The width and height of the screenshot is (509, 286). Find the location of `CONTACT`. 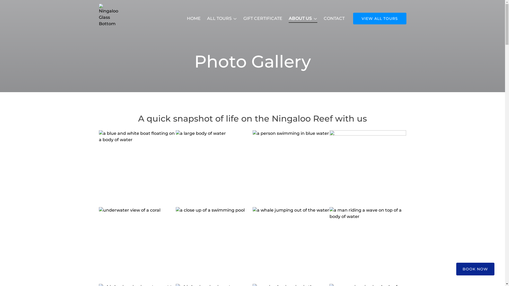

CONTACT is located at coordinates (334, 19).